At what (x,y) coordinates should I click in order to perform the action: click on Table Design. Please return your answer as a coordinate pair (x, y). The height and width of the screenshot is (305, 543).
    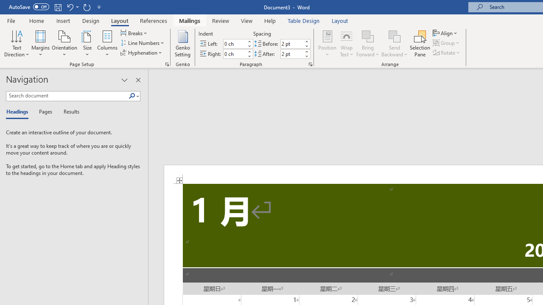
    Looking at the image, I should click on (304, 20).